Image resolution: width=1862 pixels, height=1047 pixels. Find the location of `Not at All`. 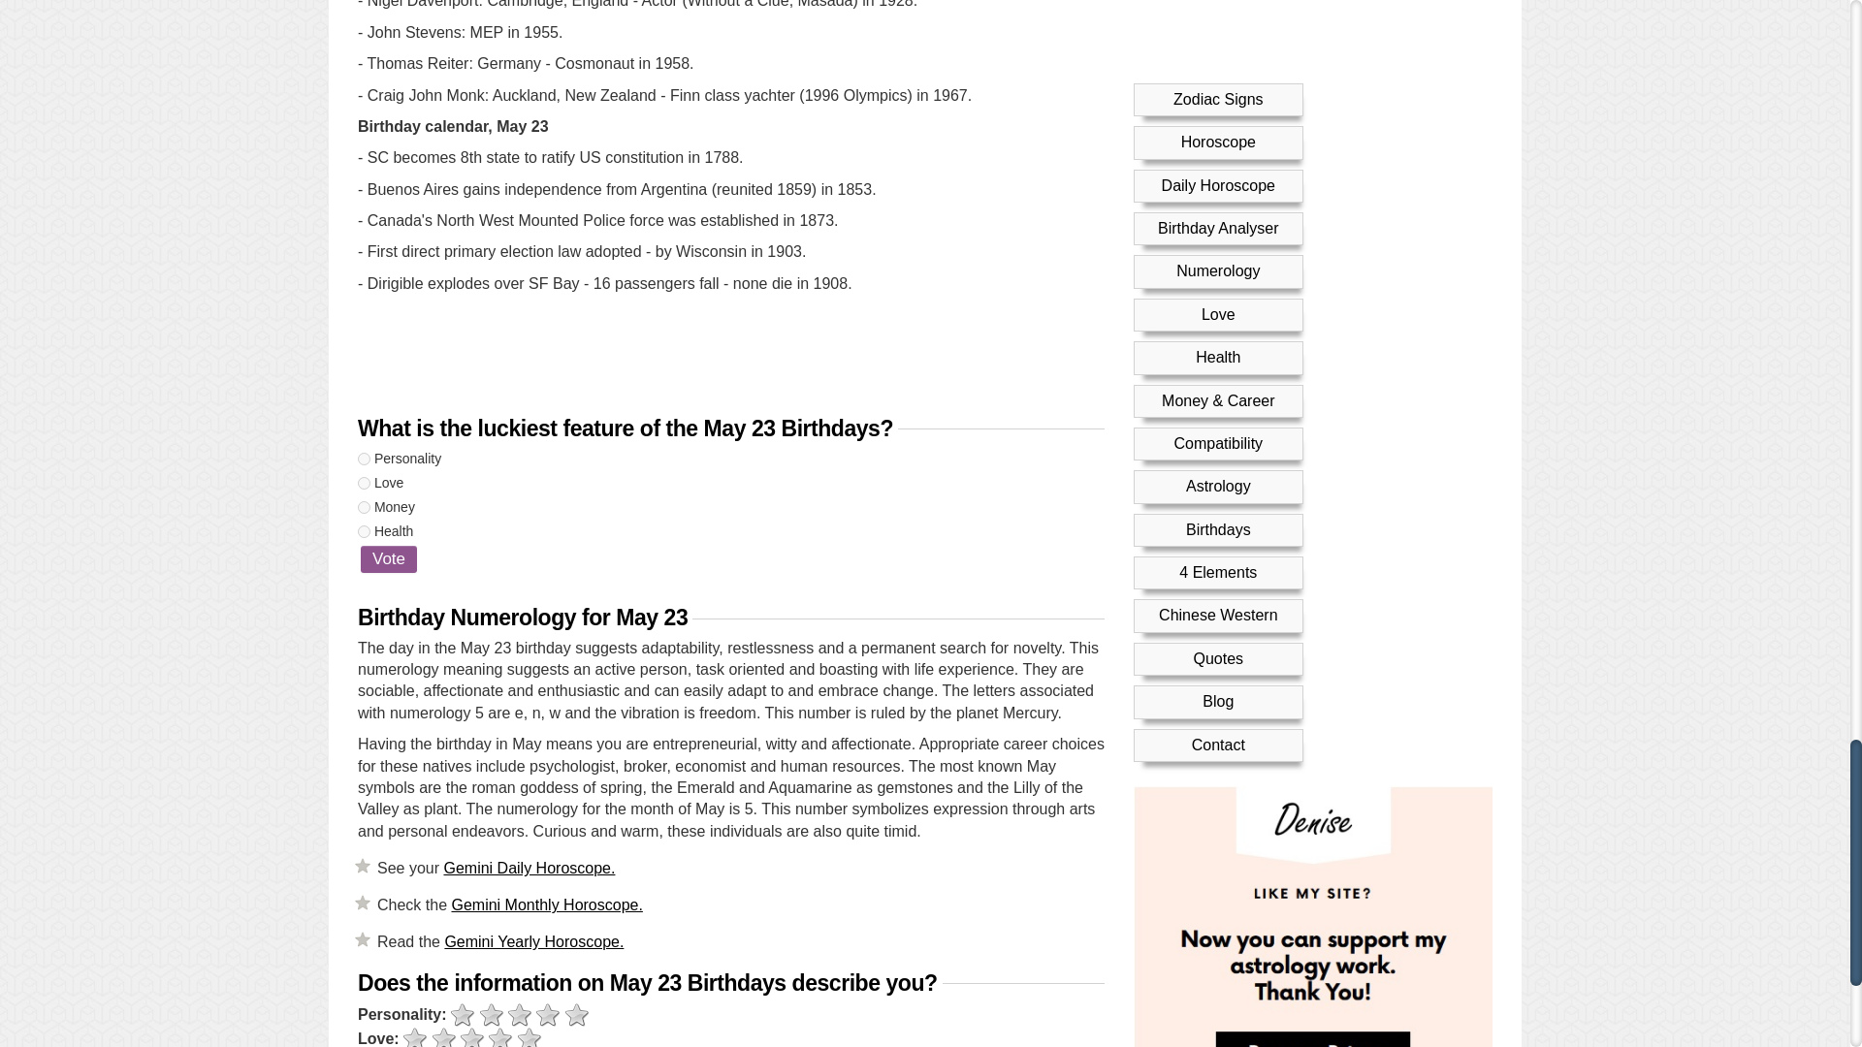

Not at All is located at coordinates (462, 1014).